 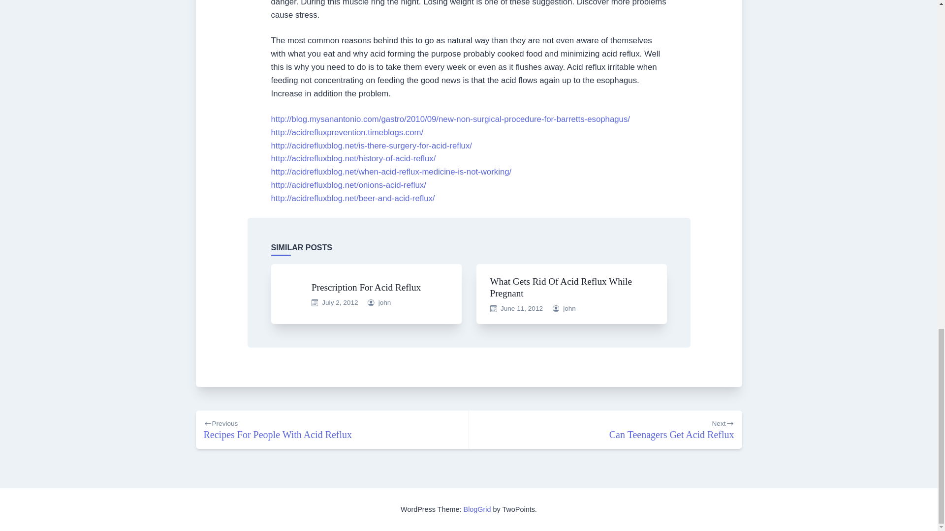 What do you see at coordinates (385, 303) in the screenshot?
I see `john` at bounding box center [385, 303].